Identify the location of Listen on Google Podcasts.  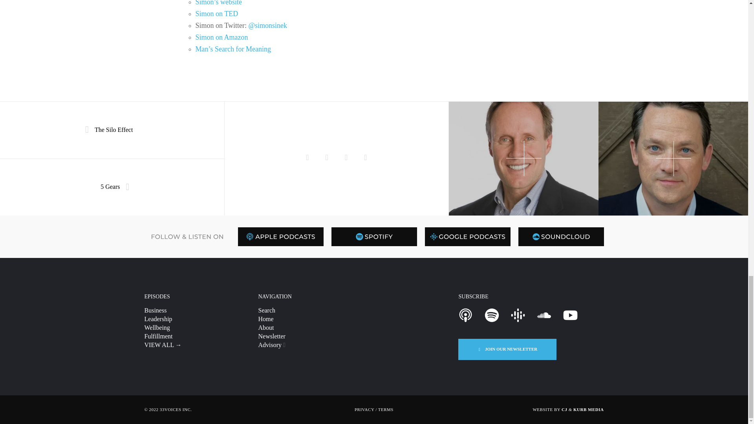
(467, 236).